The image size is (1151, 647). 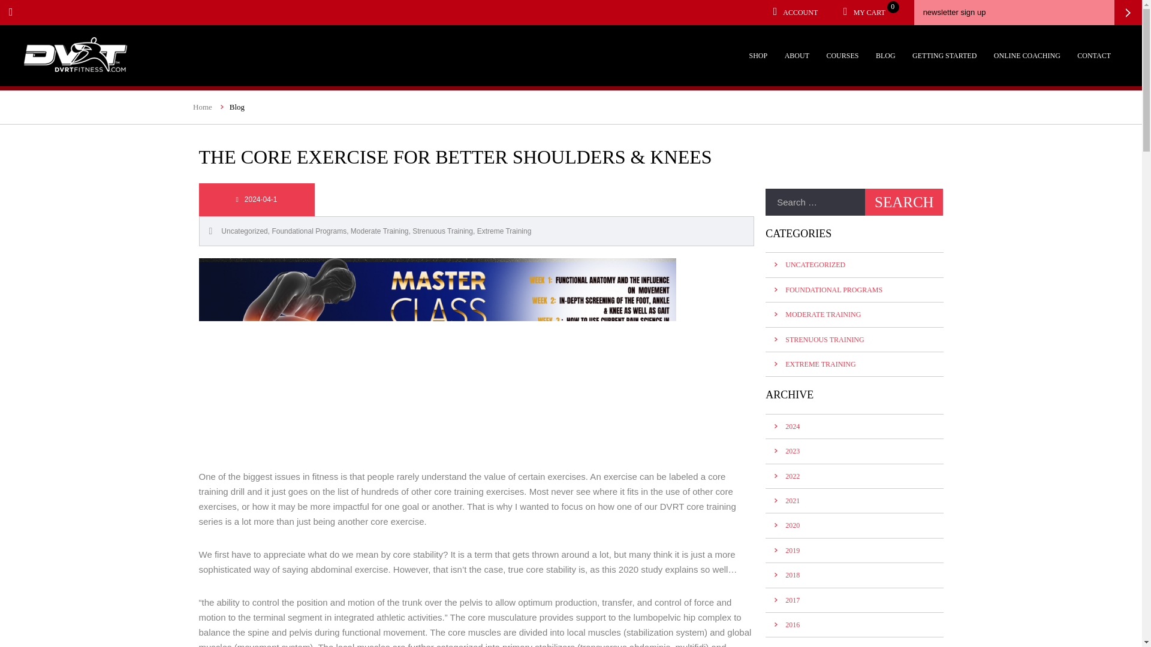 What do you see at coordinates (758, 56) in the screenshot?
I see `SHOP` at bounding box center [758, 56].